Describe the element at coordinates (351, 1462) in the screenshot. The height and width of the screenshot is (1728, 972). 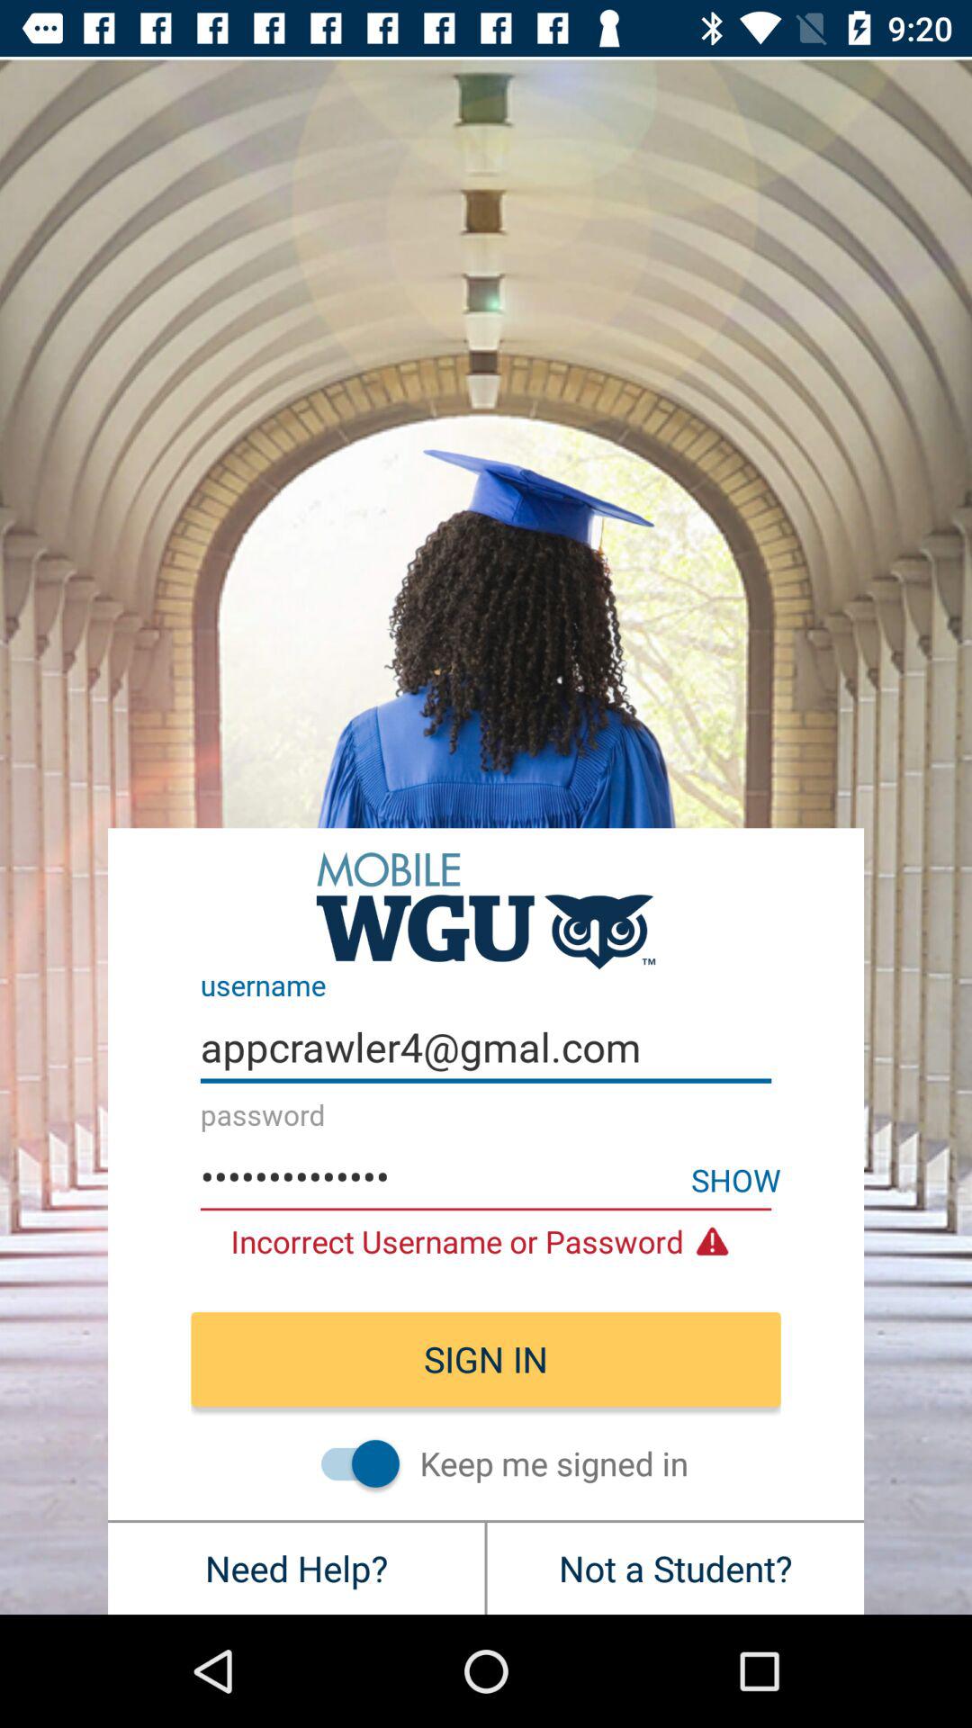
I see `launch item below sign in icon` at that location.